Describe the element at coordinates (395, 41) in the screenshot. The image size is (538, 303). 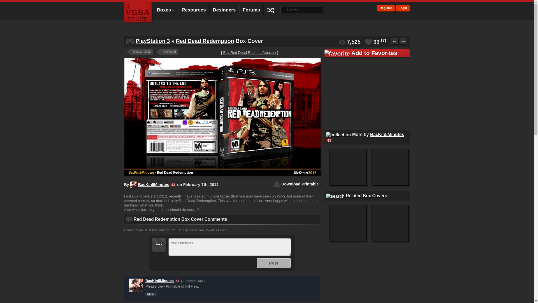
I see `Previous PlayStation 3 box` at that location.